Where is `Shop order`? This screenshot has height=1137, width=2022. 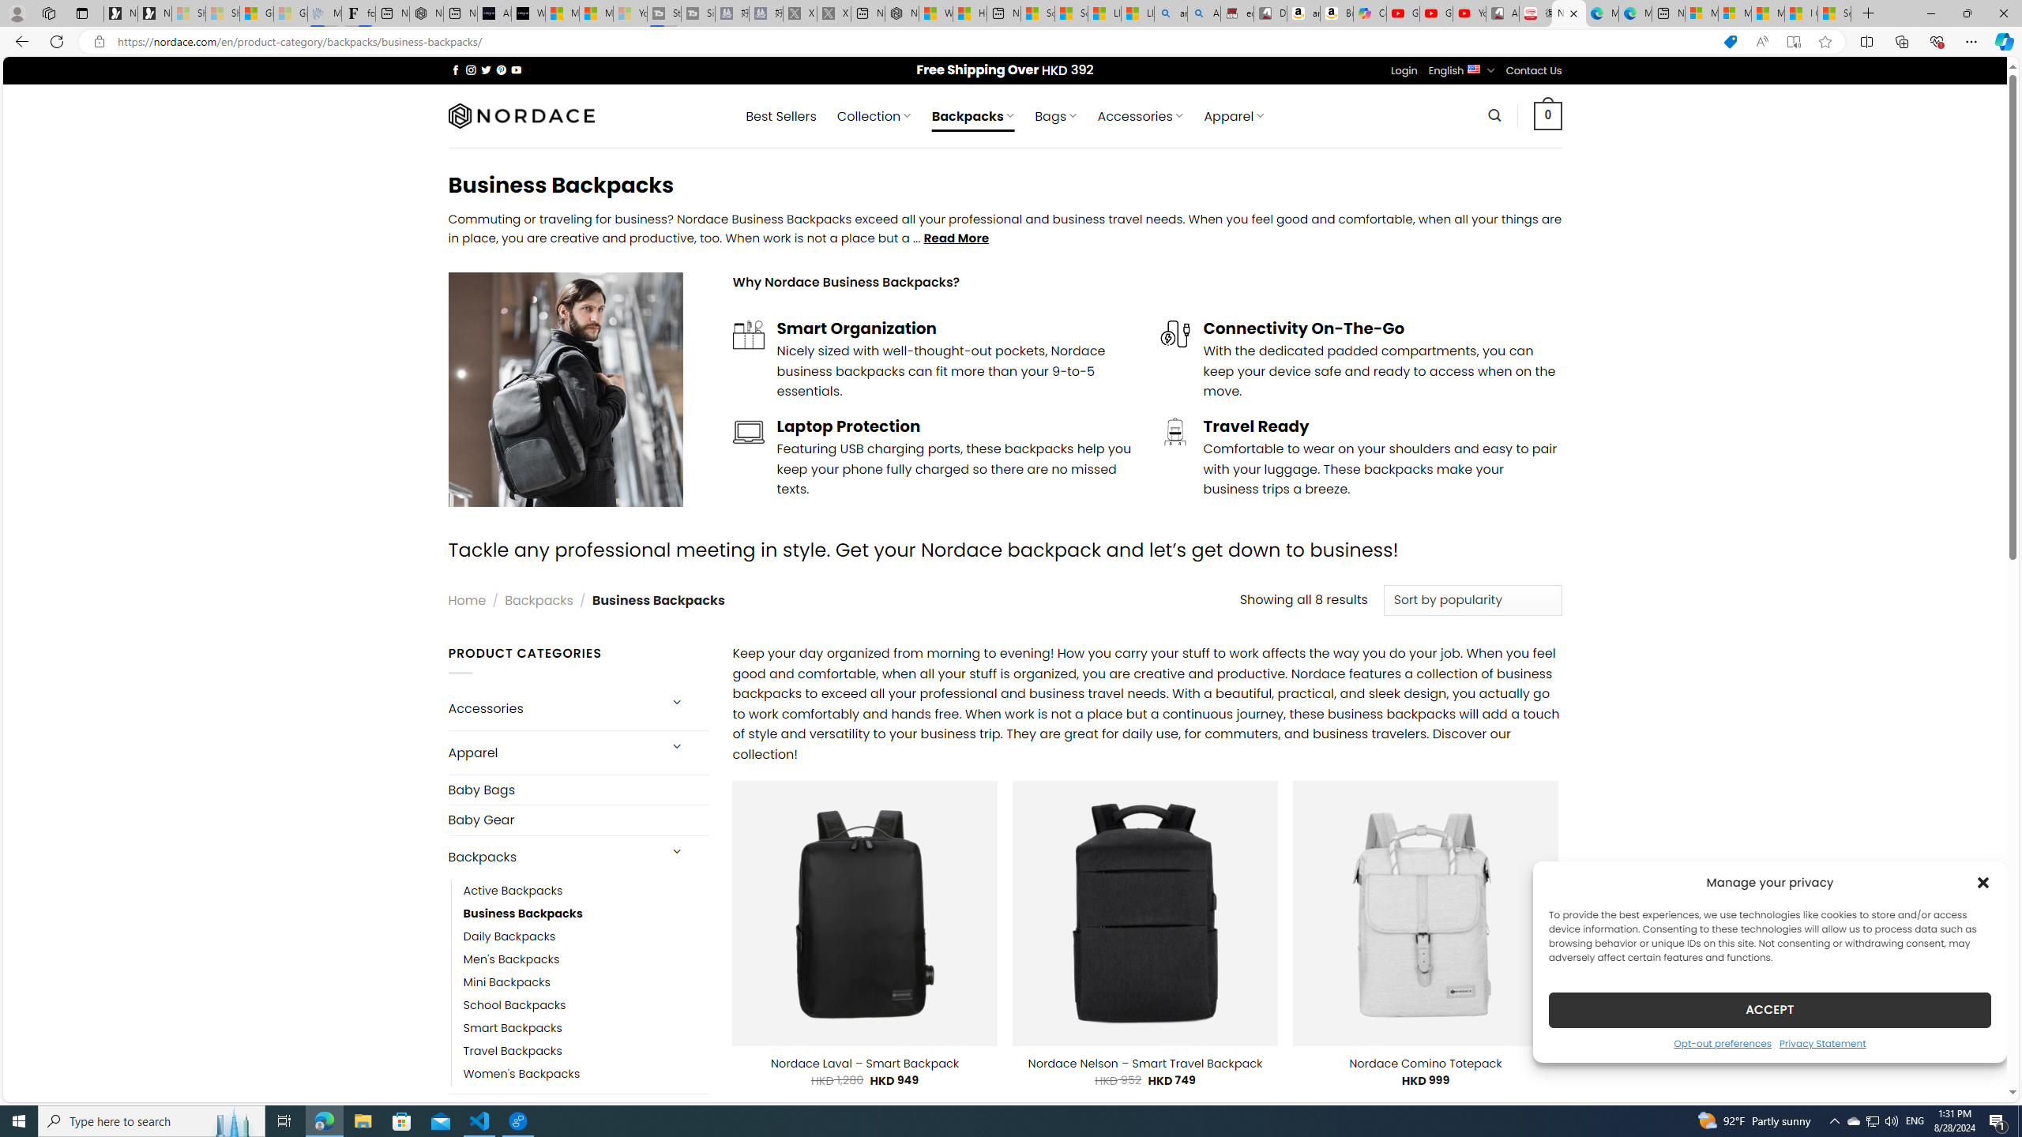
Shop order is located at coordinates (1472, 600).